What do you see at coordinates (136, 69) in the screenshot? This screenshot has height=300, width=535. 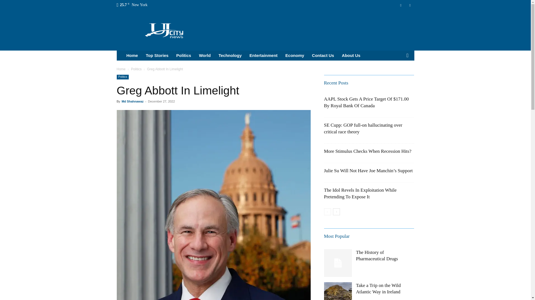 I see `View all posts in Politics` at bounding box center [136, 69].